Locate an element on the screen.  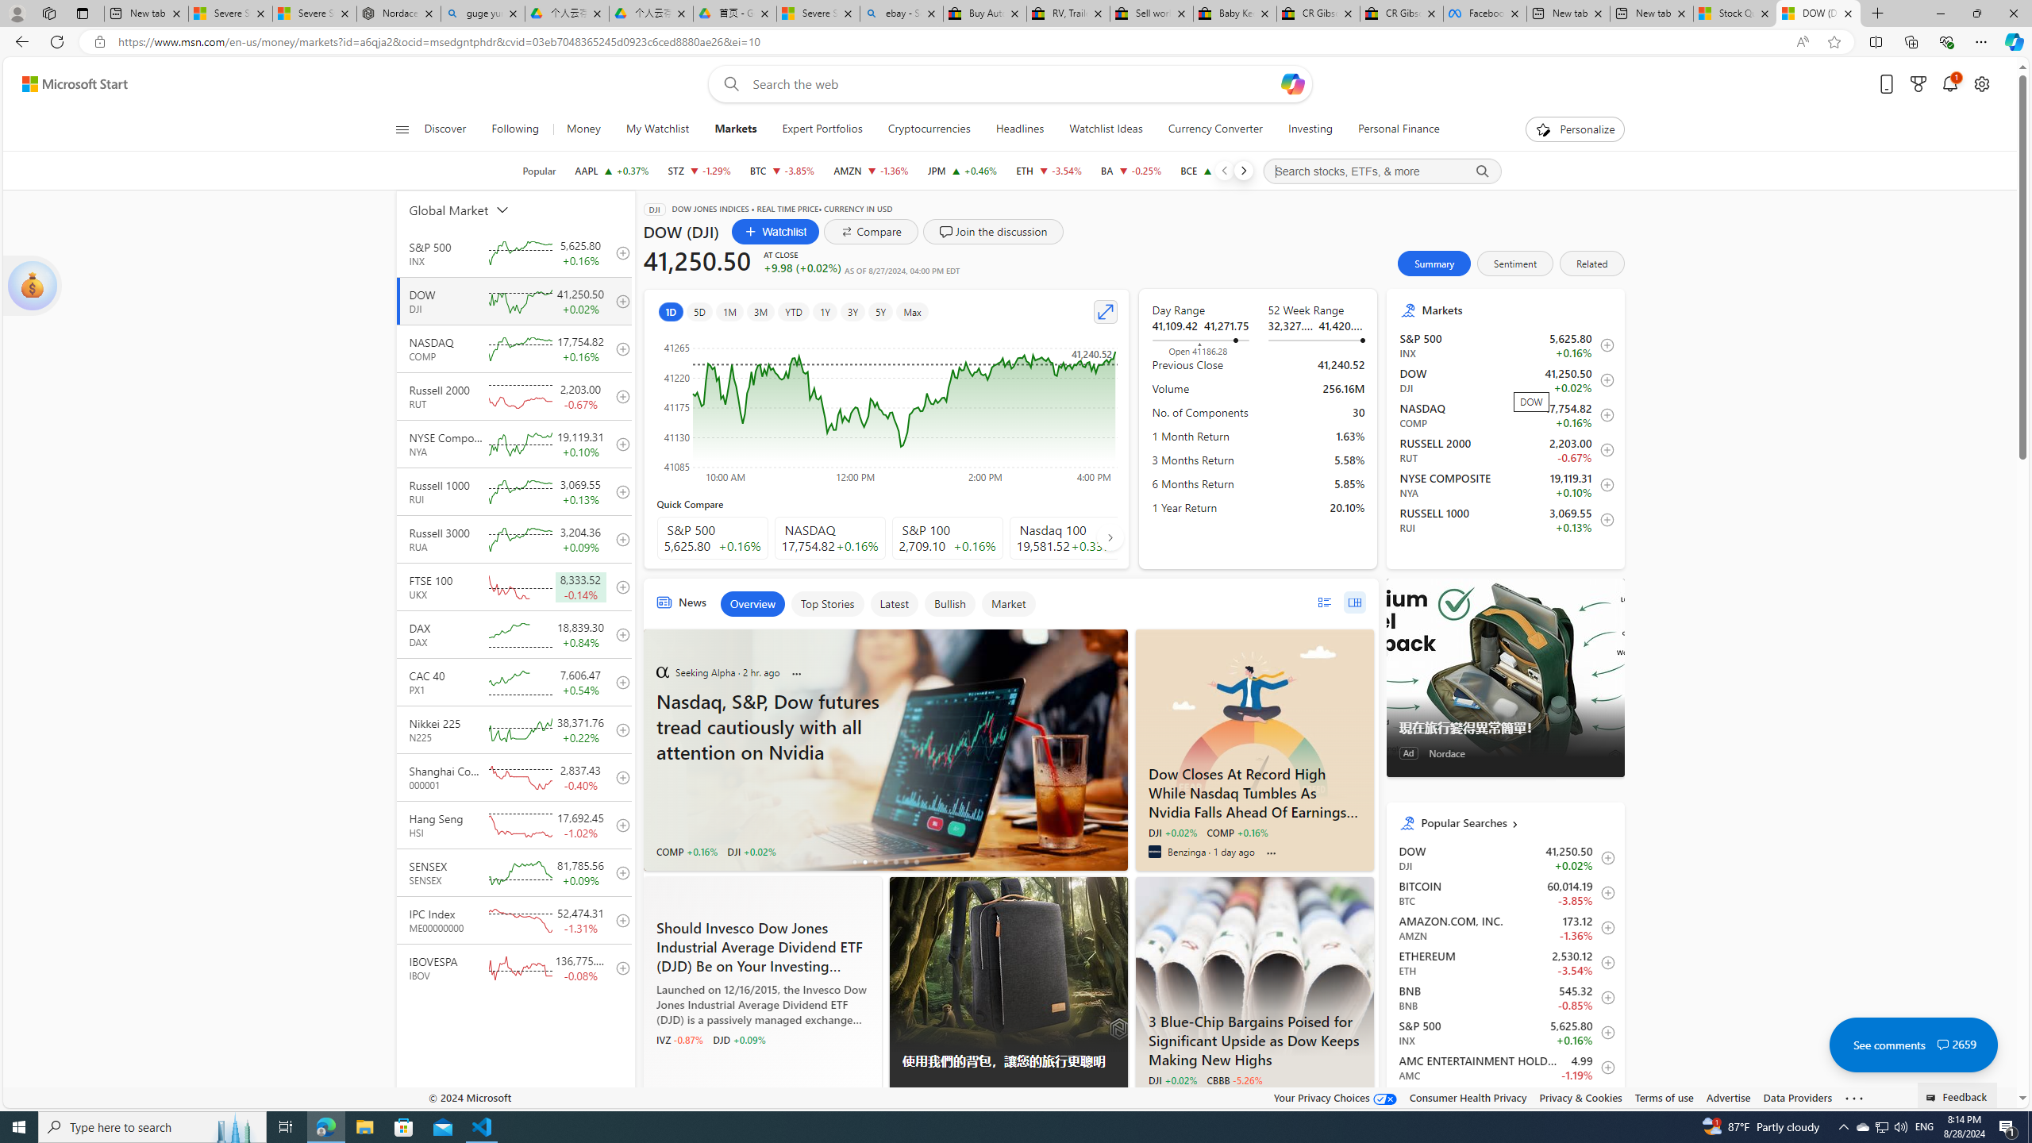
Top Stories is located at coordinates (827, 603).